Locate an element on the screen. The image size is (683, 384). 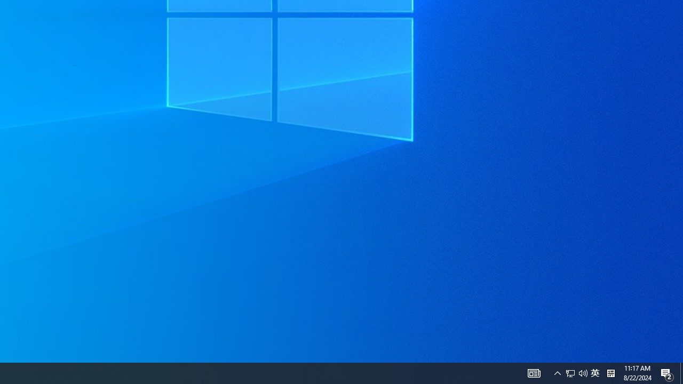
AutomationID: 4105 is located at coordinates (534, 373).